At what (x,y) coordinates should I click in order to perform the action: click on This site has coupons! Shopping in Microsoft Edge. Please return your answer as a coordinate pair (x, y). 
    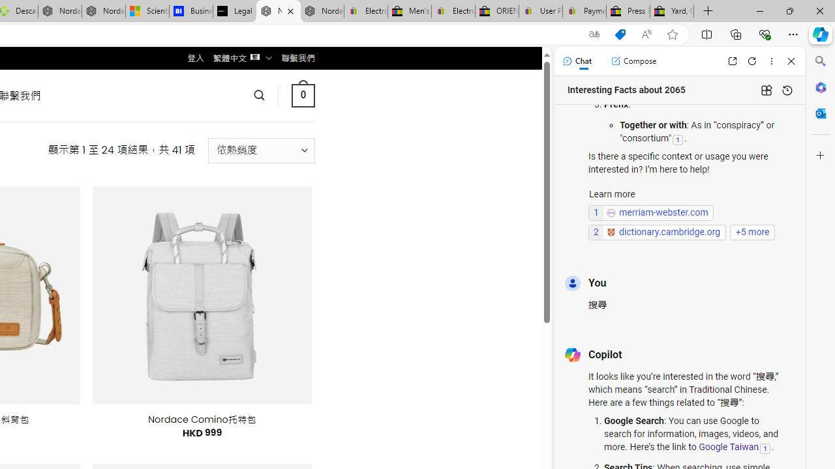
    Looking at the image, I should click on (620, 35).